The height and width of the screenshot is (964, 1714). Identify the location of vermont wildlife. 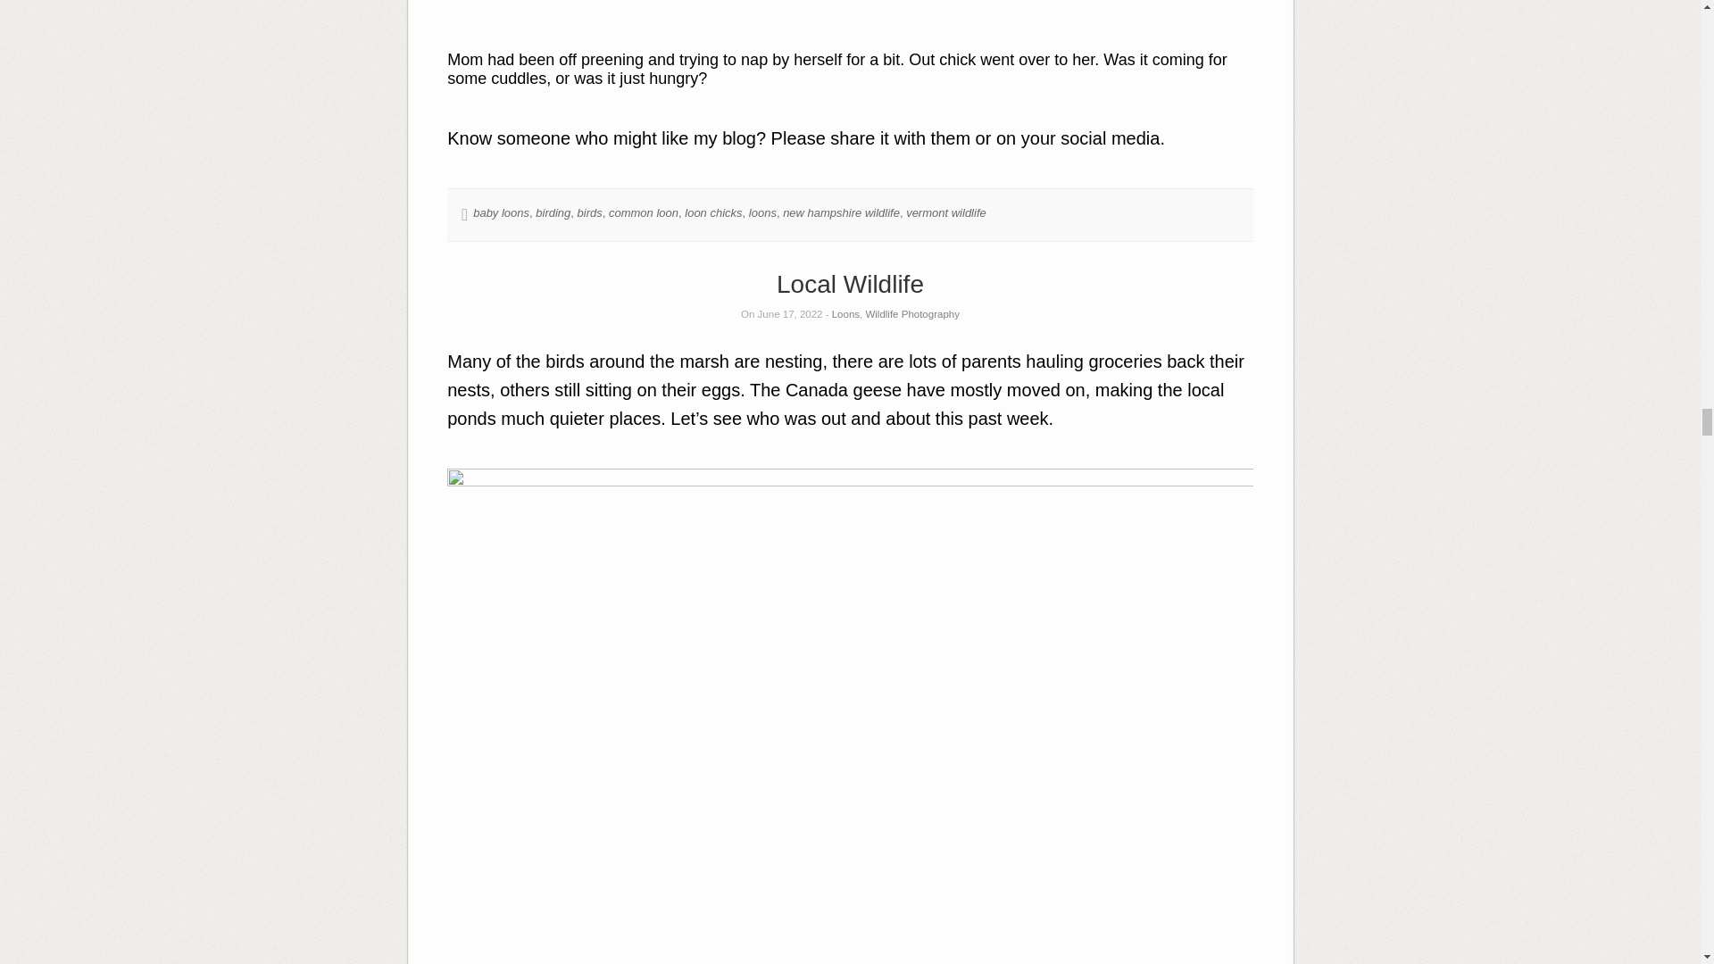
(946, 212).